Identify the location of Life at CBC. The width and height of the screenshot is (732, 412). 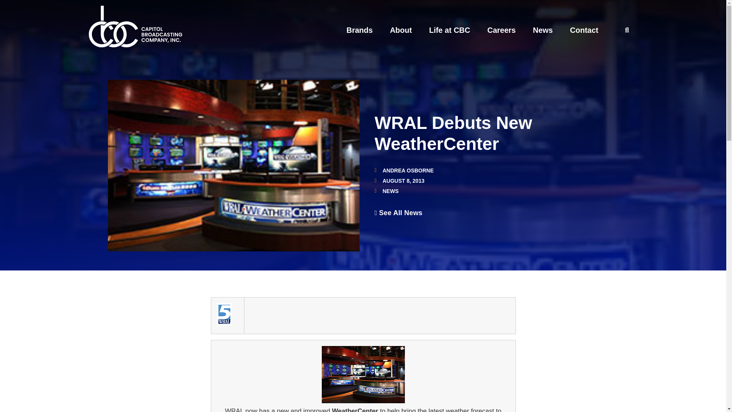
(449, 30).